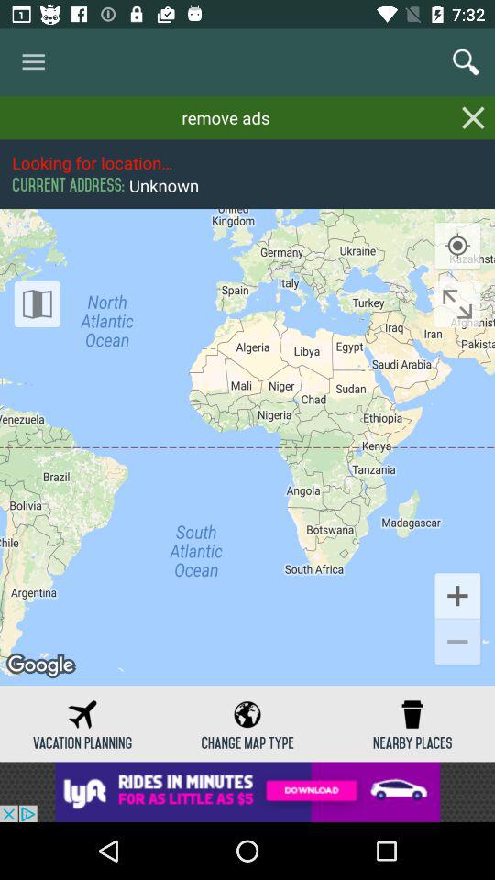 The image size is (495, 880). Describe the element at coordinates (37, 304) in the screenshot. I see `google maps devices` at that location.